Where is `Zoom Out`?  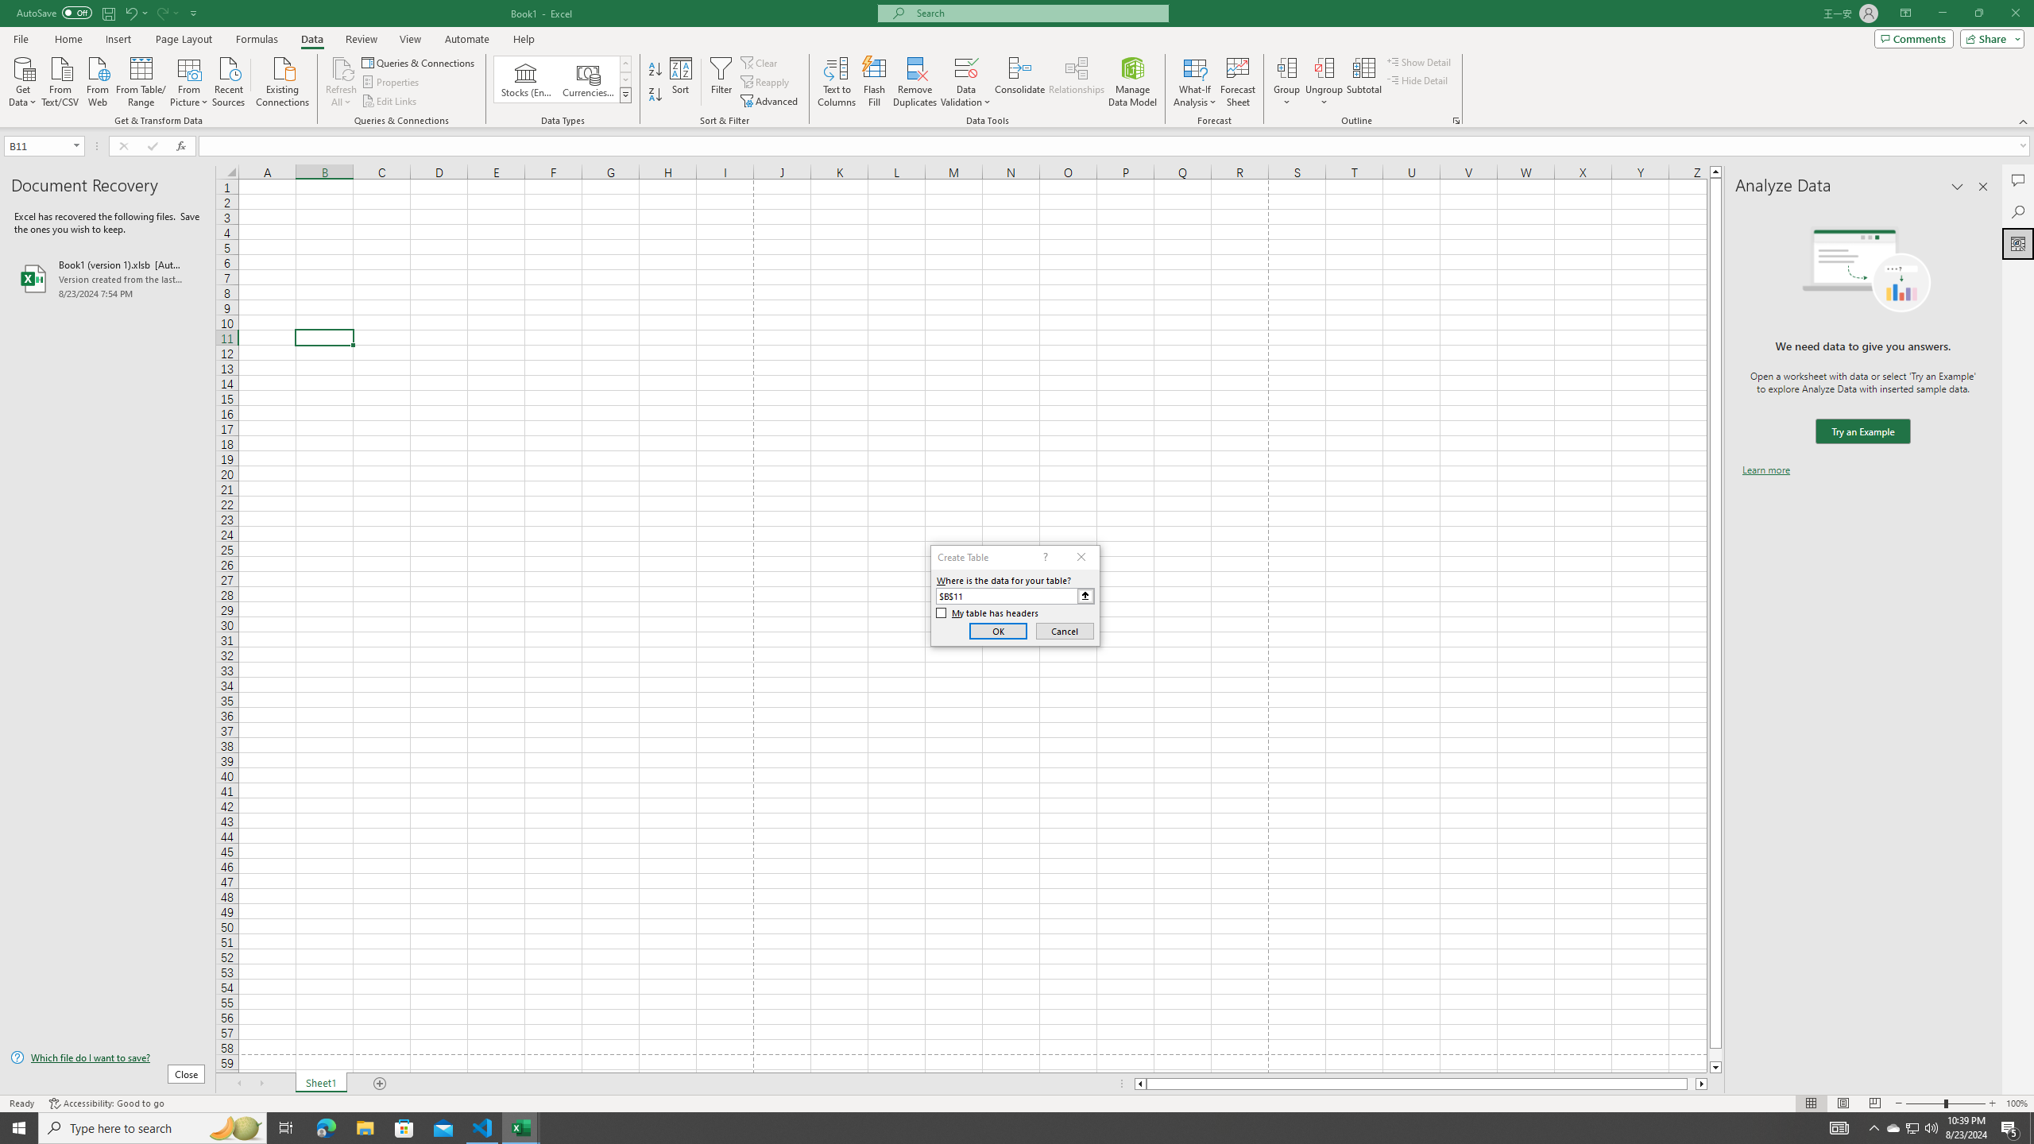 Zoom Out is located at coordinates (1924, 1103).